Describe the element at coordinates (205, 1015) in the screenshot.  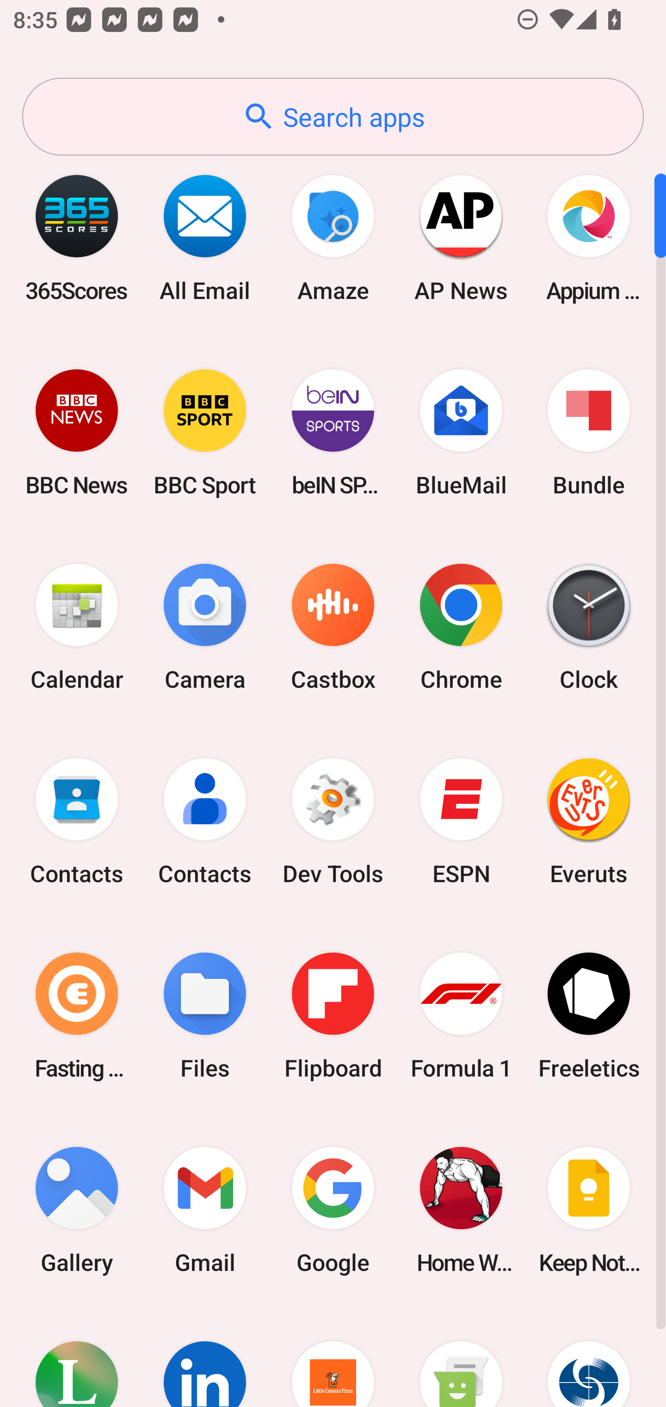
I see `Files` at that location.